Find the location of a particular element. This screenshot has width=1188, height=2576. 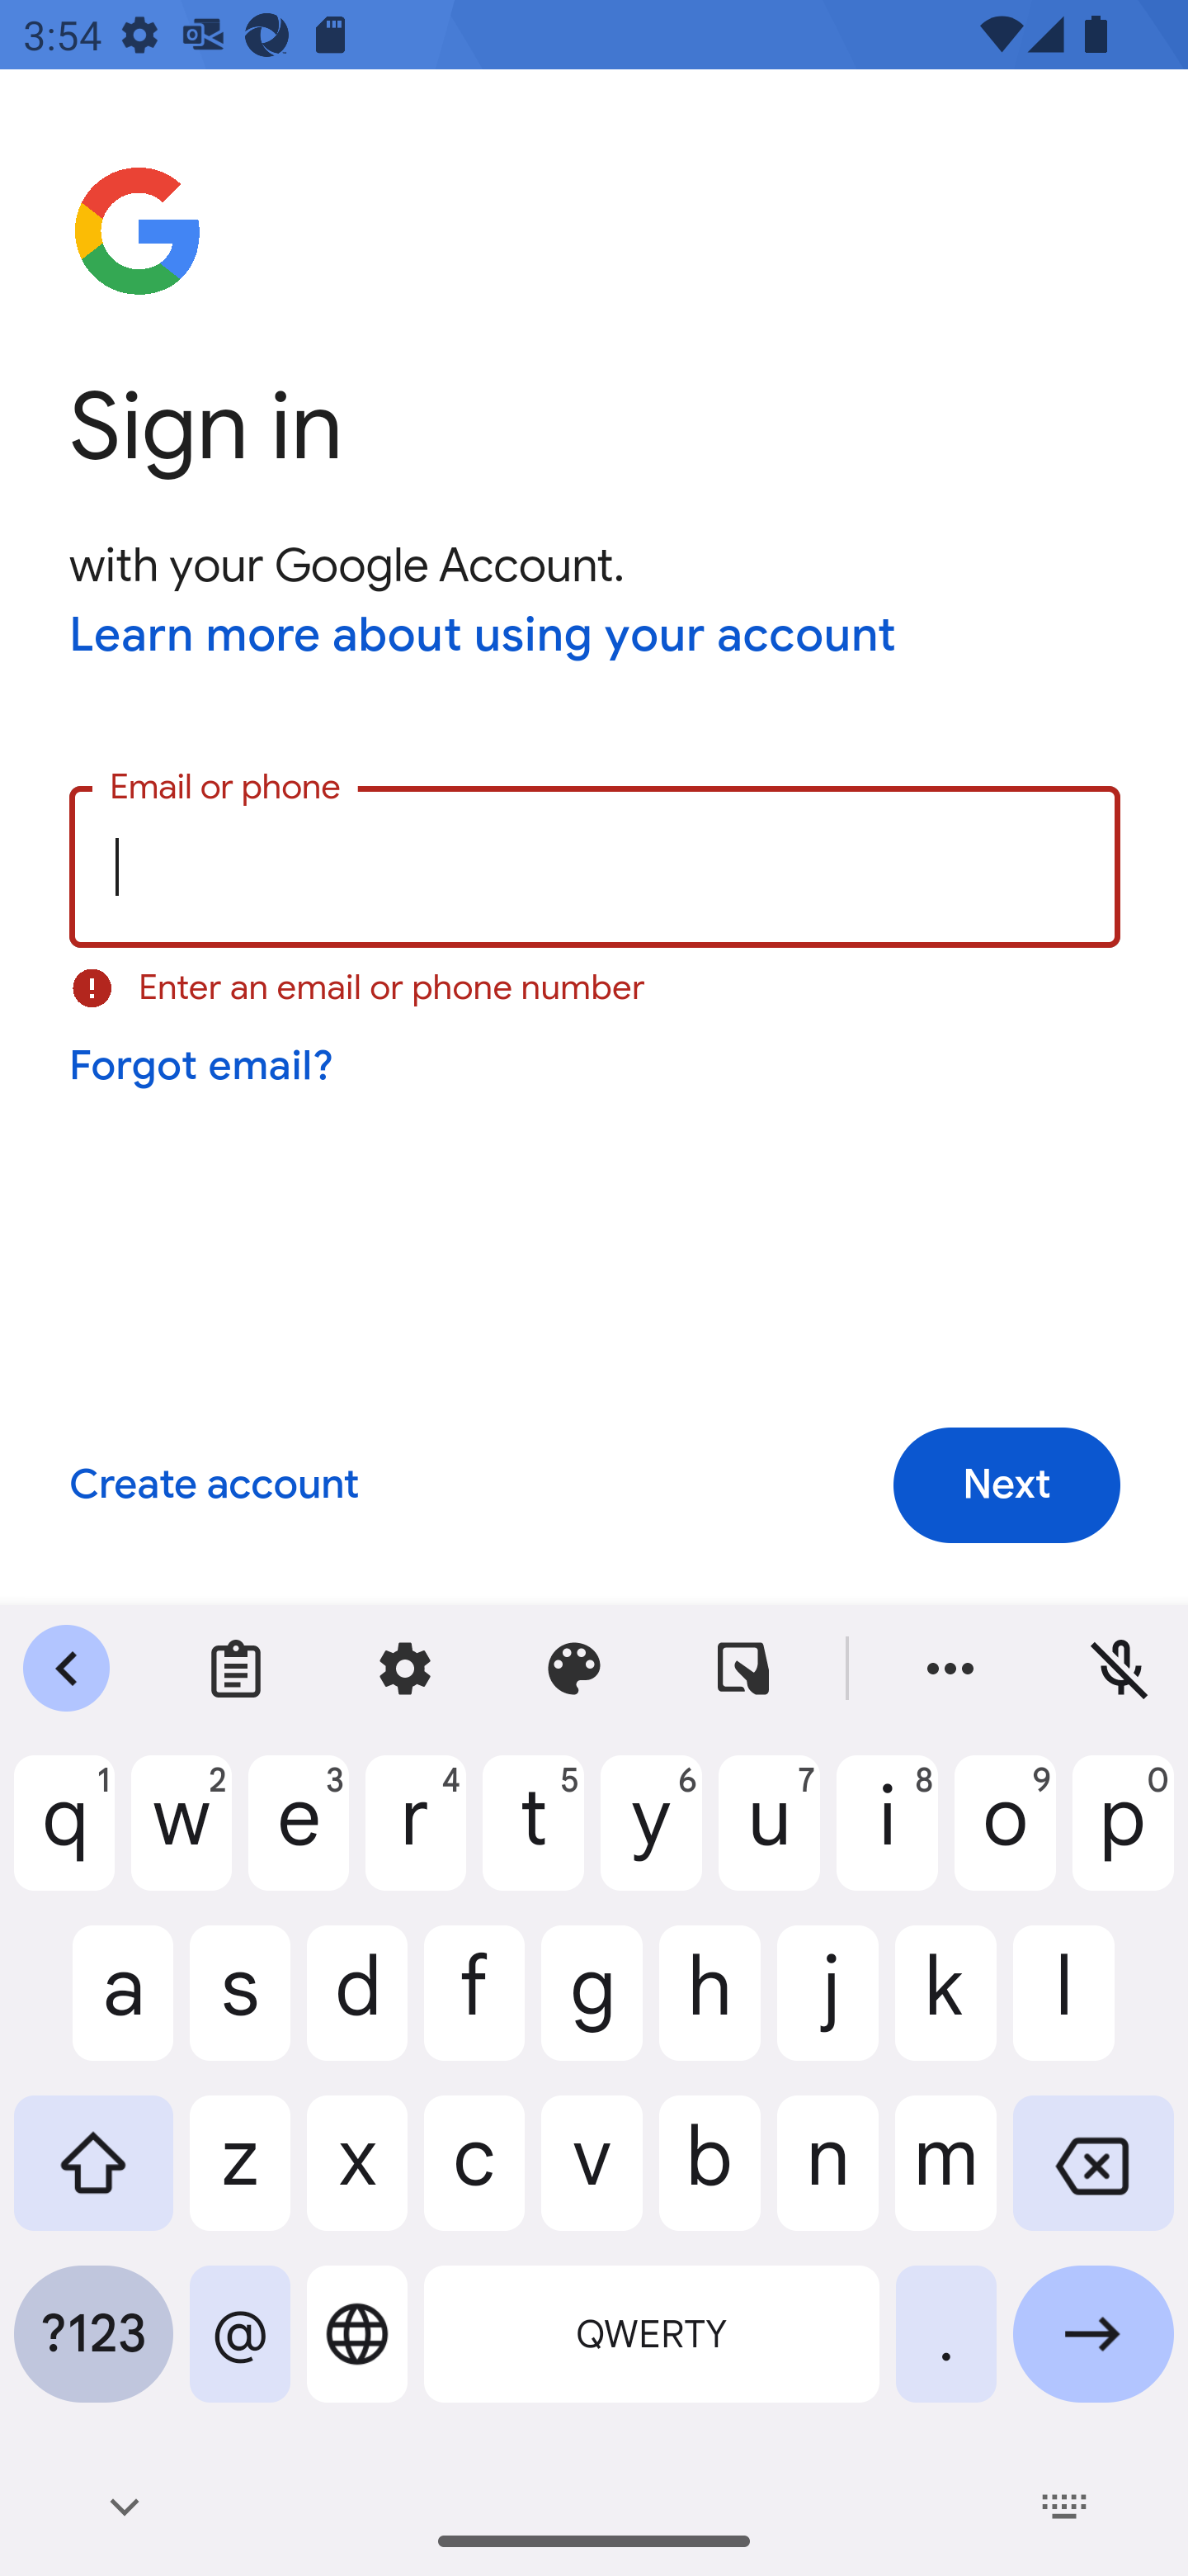

Create account is located at coordinates (213, 1486).